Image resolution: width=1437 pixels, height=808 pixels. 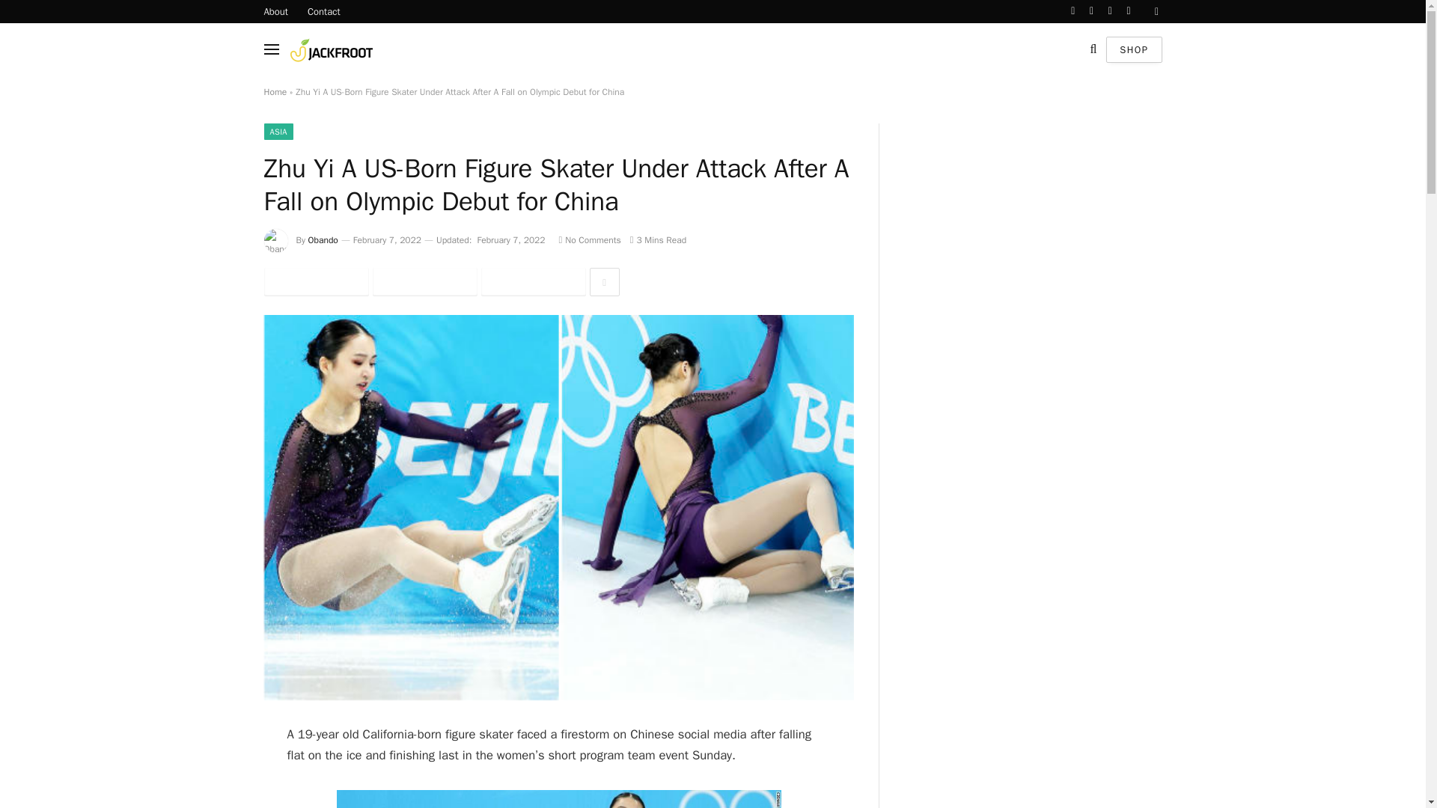 I want to click on Twitter, so click(x=424, y=281).